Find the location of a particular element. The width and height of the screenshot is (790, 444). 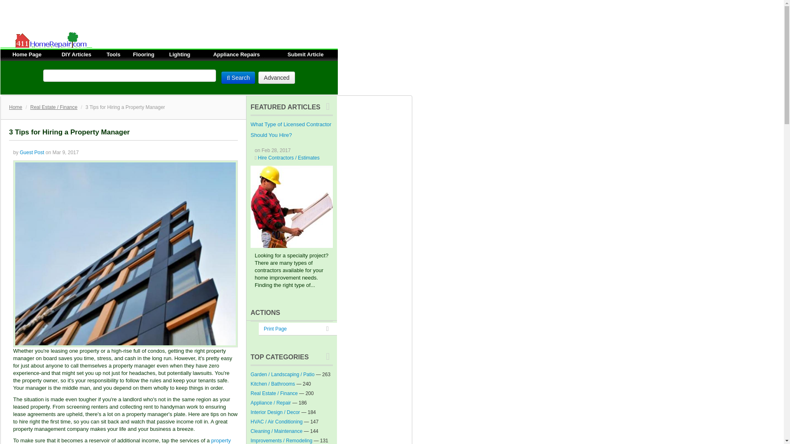

Lighting is located at coordinates (179, 54).